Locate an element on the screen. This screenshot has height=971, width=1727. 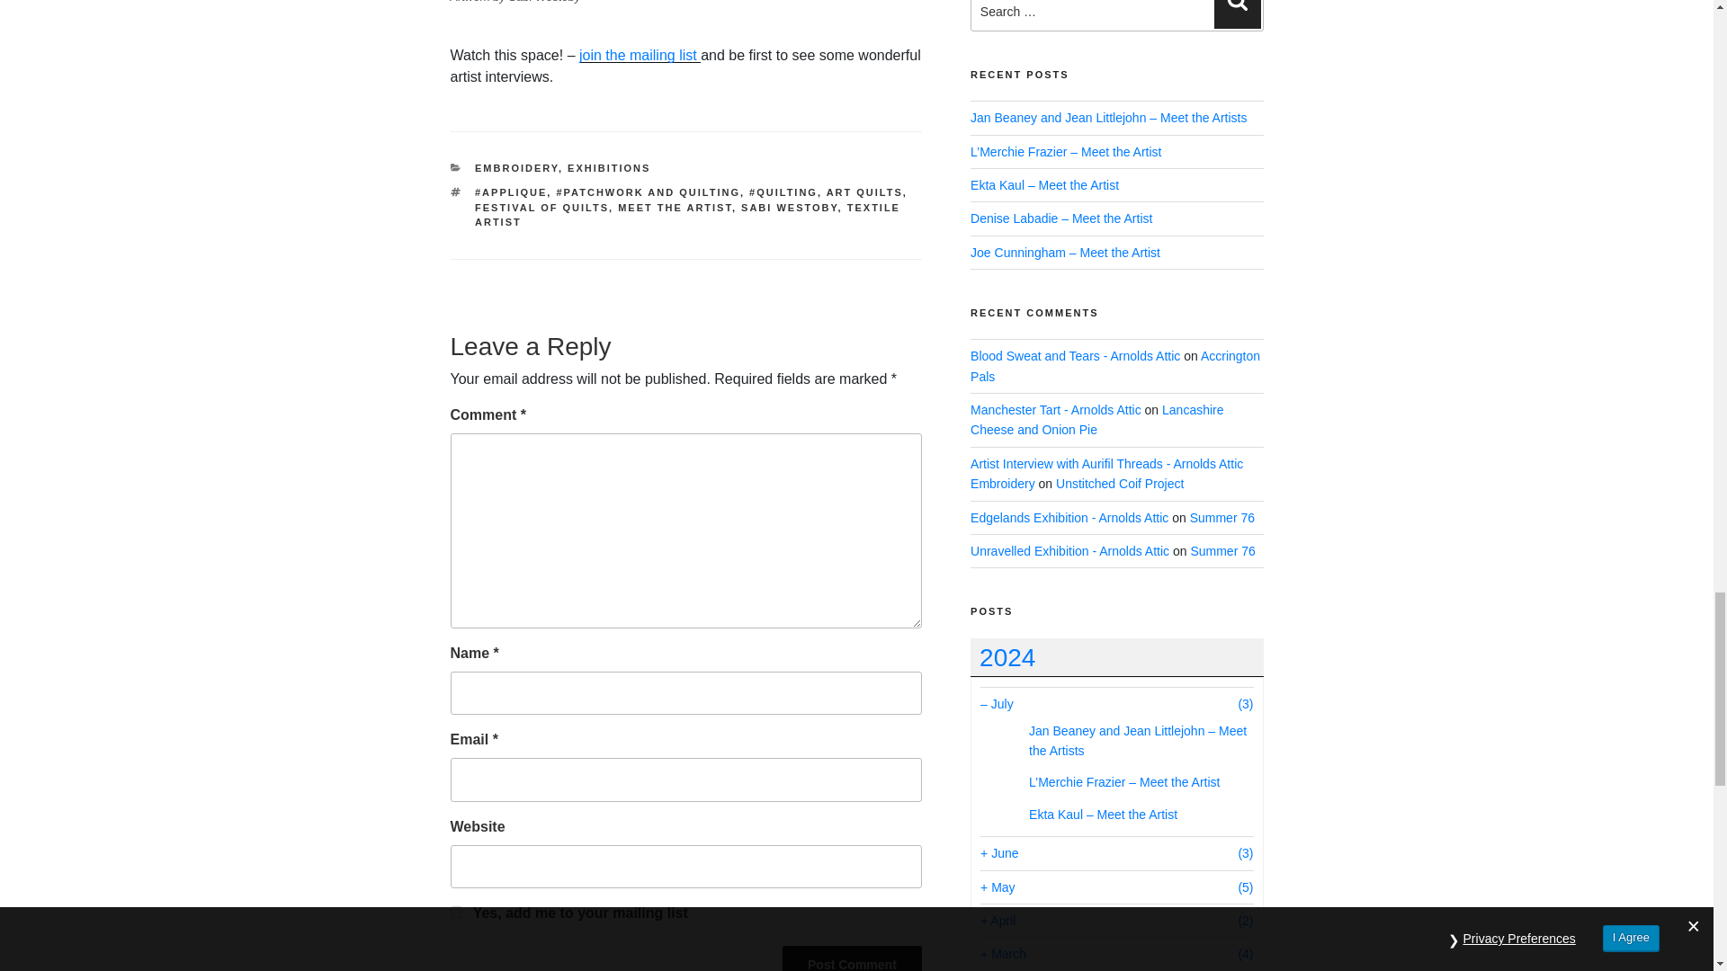
ART QUILTS is located at coordinates (865, 192).